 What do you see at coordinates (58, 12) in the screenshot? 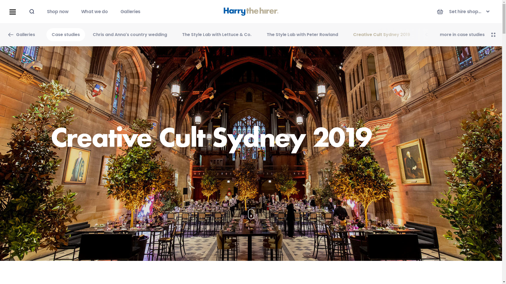
I see `Shop now` at bounding box center [58, 12].